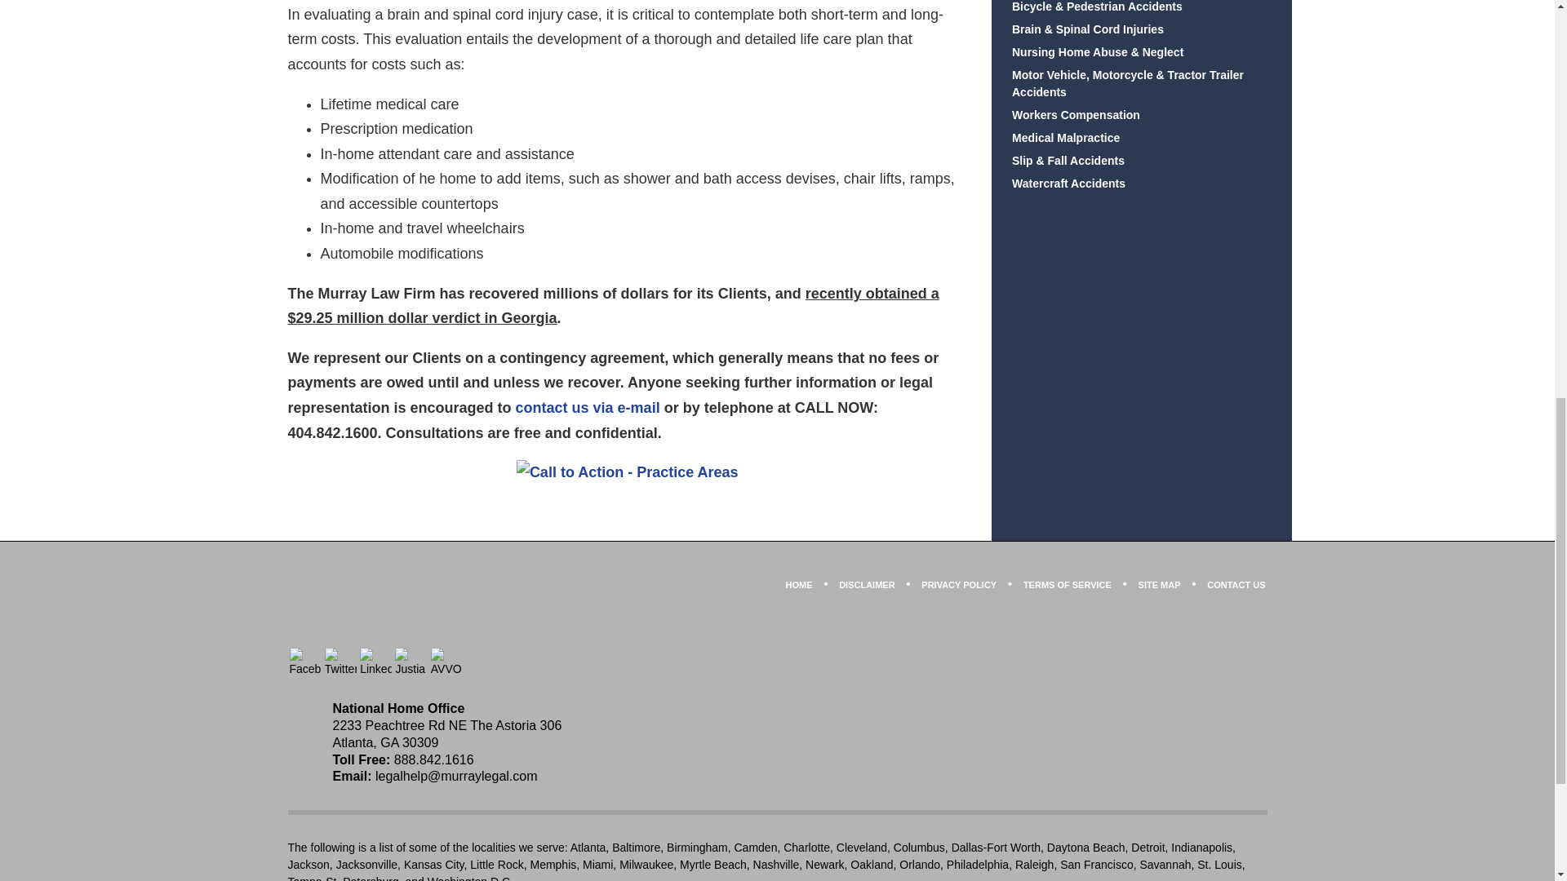 Image resolution: width=1567 pixels, height=881 pixels. What do you see at coordinates (798, 586) in the screenshot?
I see `HOME` at bounding box center [798, 586].